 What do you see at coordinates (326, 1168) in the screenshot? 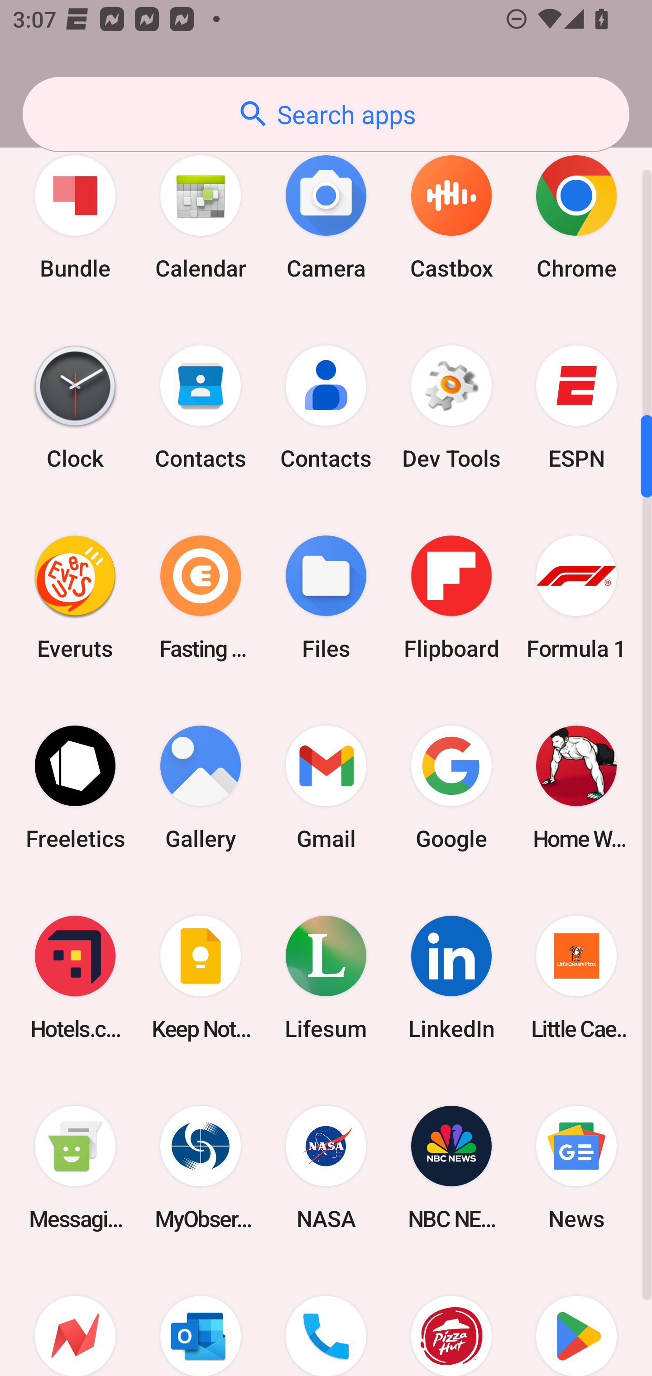
I see `NASA` at bounding box center [326, 1168].